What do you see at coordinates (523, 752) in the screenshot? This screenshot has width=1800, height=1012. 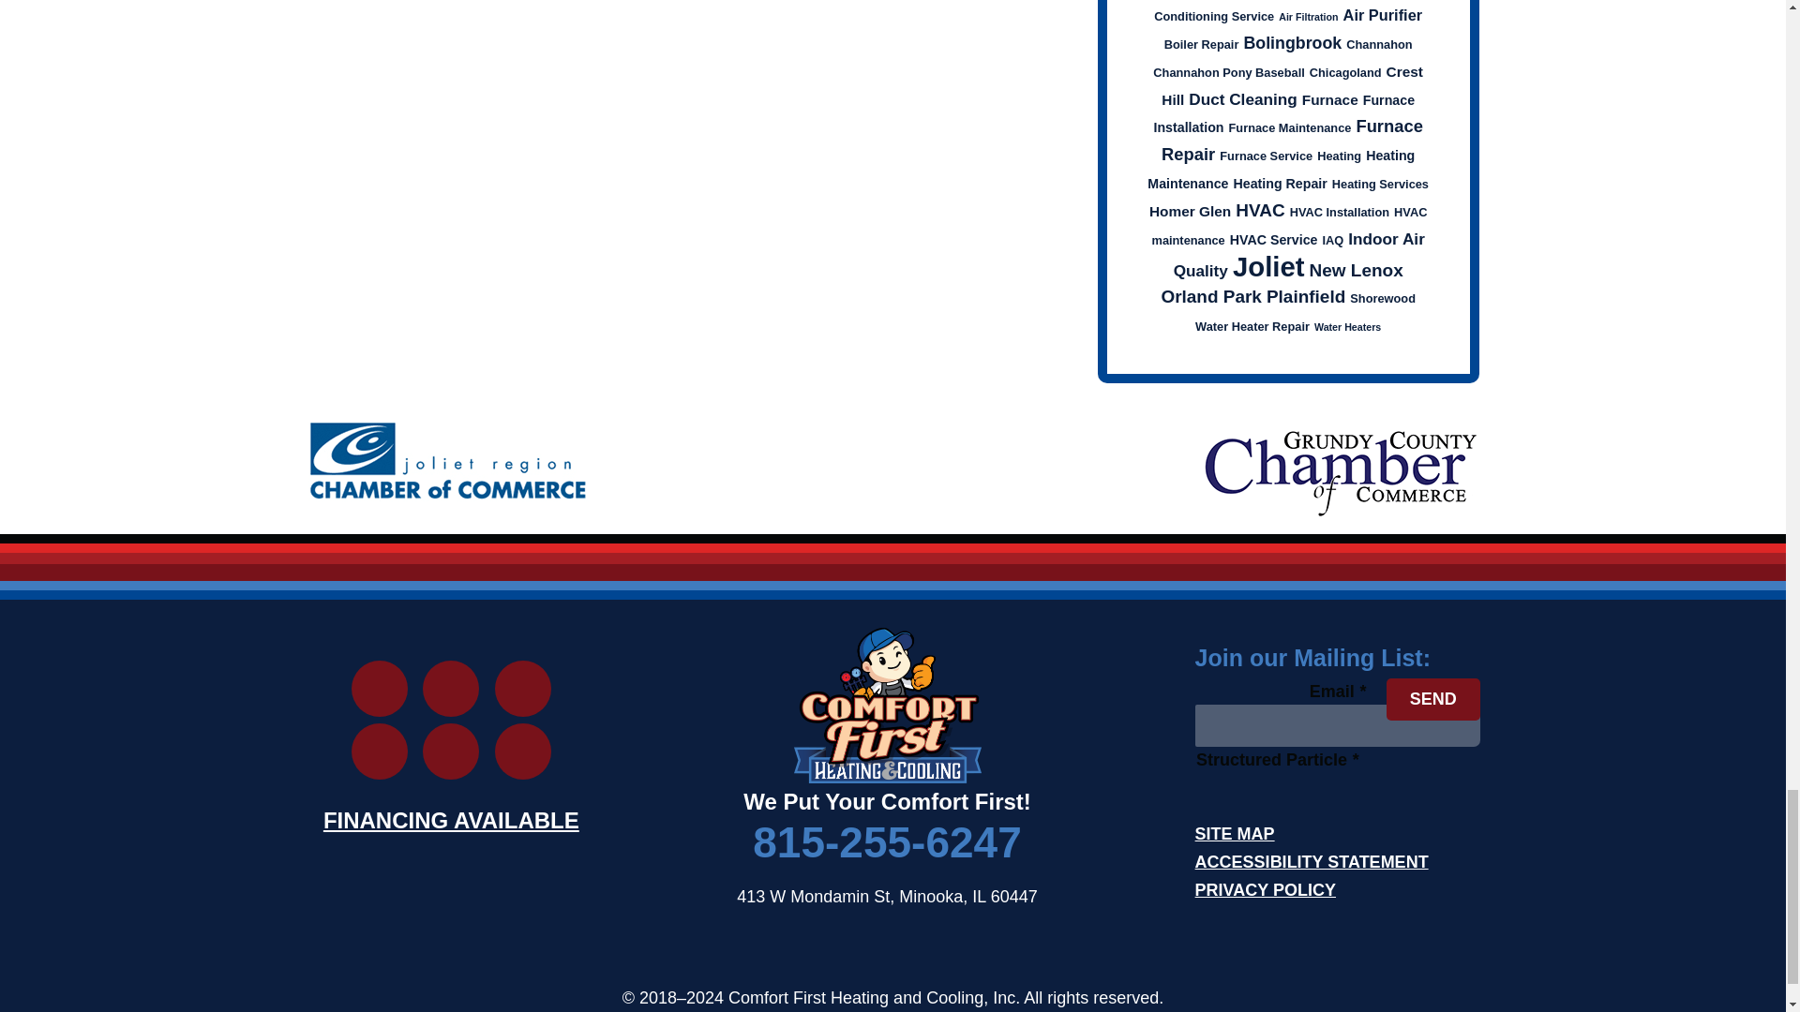 I see `Comfort First Heating and Cooling, Inc. on Facebook` at bounding box center [523, 752].